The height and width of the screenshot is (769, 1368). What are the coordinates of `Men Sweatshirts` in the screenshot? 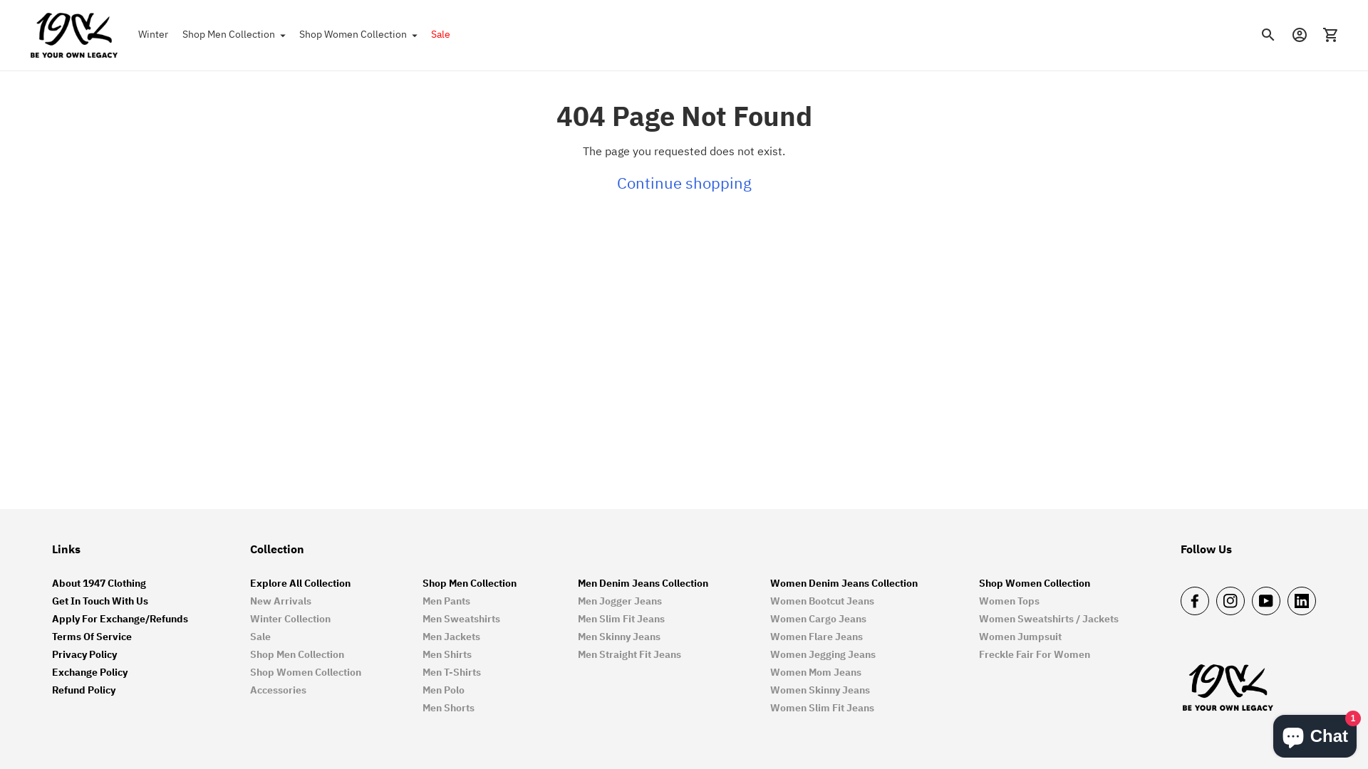 It's located at (462, 620).